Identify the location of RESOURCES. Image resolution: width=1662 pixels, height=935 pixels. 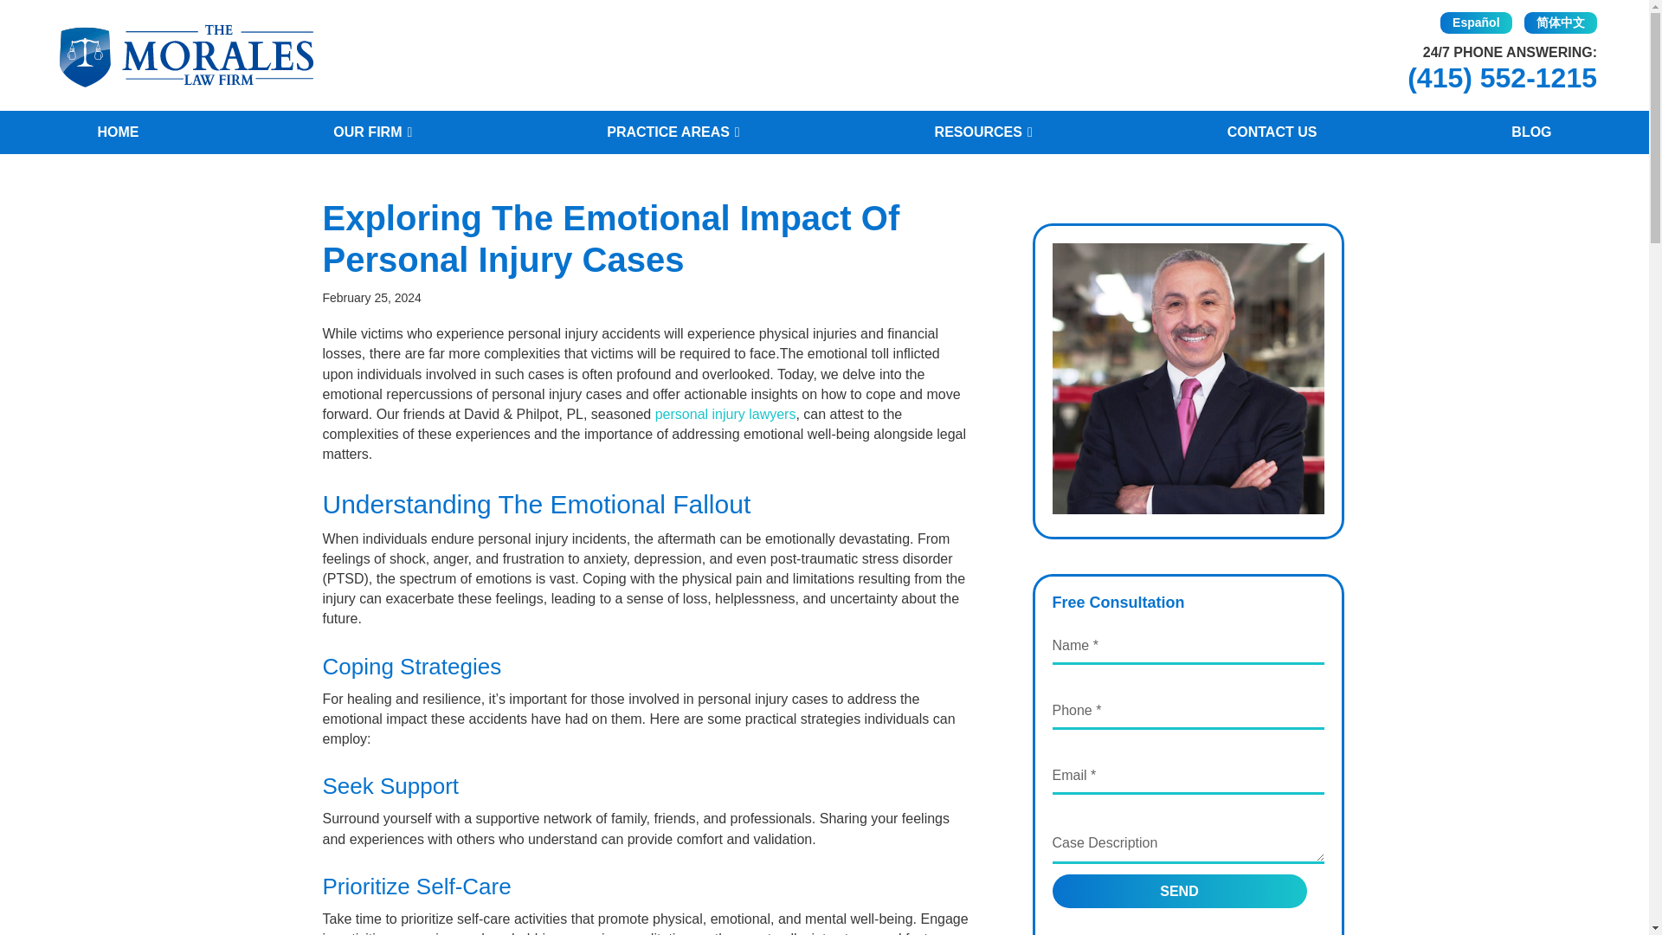
(983, 132).